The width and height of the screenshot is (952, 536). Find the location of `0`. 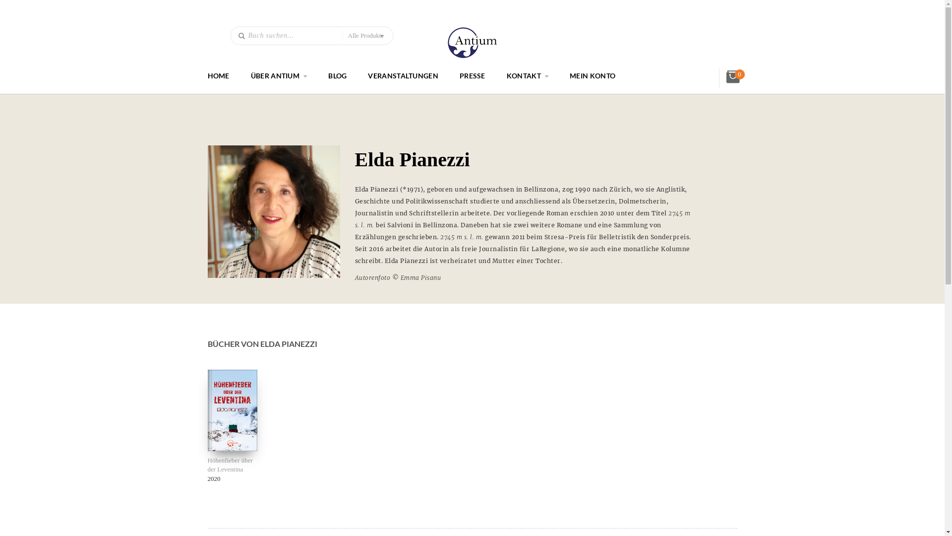

0 is located at coordinates (740, 74).